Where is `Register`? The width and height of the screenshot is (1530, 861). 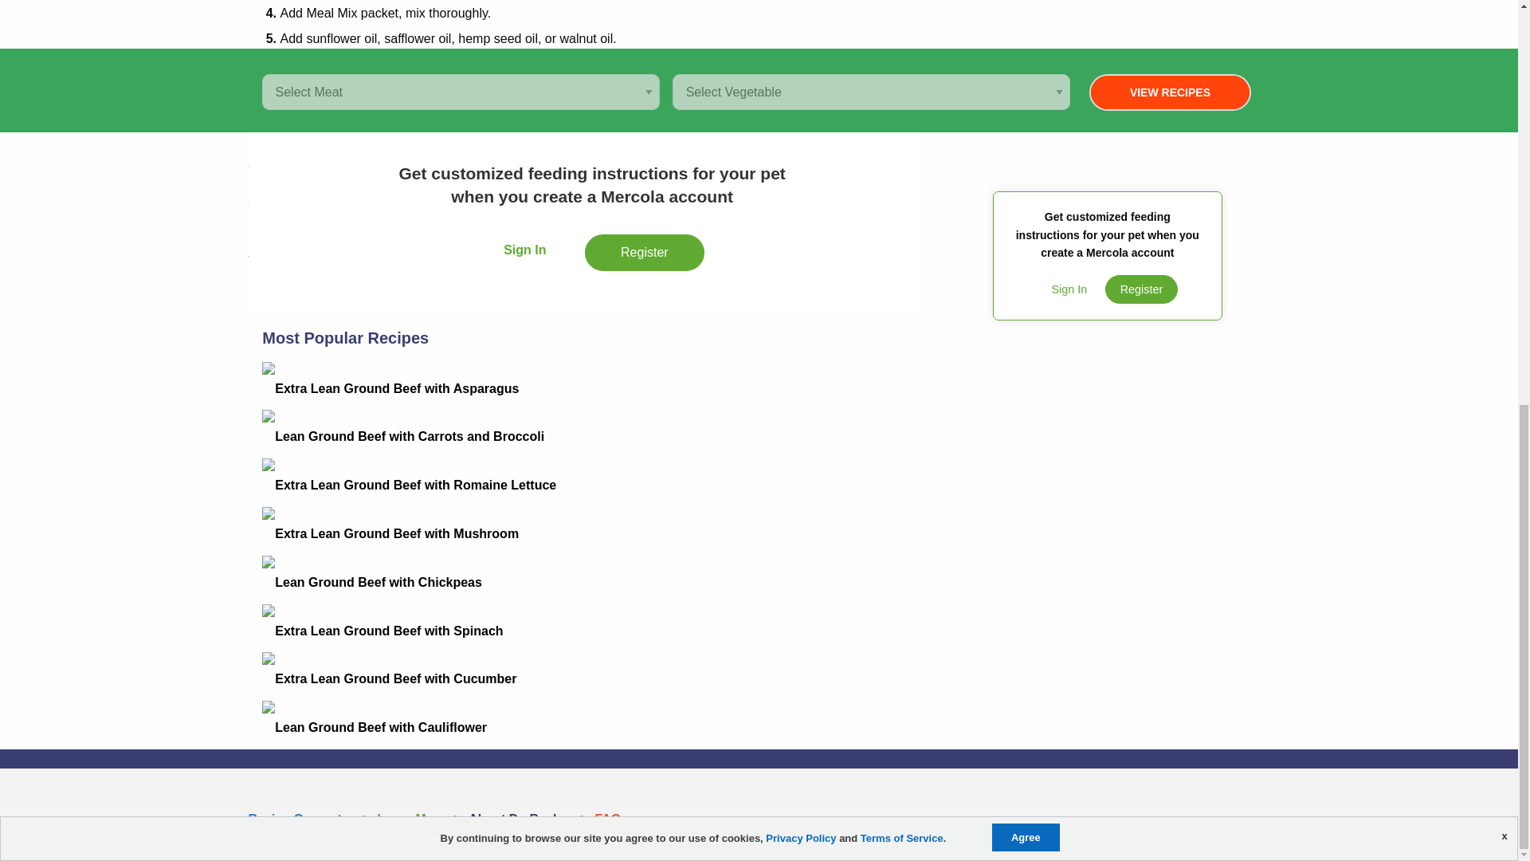
Register is located at coordinates (644, 254).